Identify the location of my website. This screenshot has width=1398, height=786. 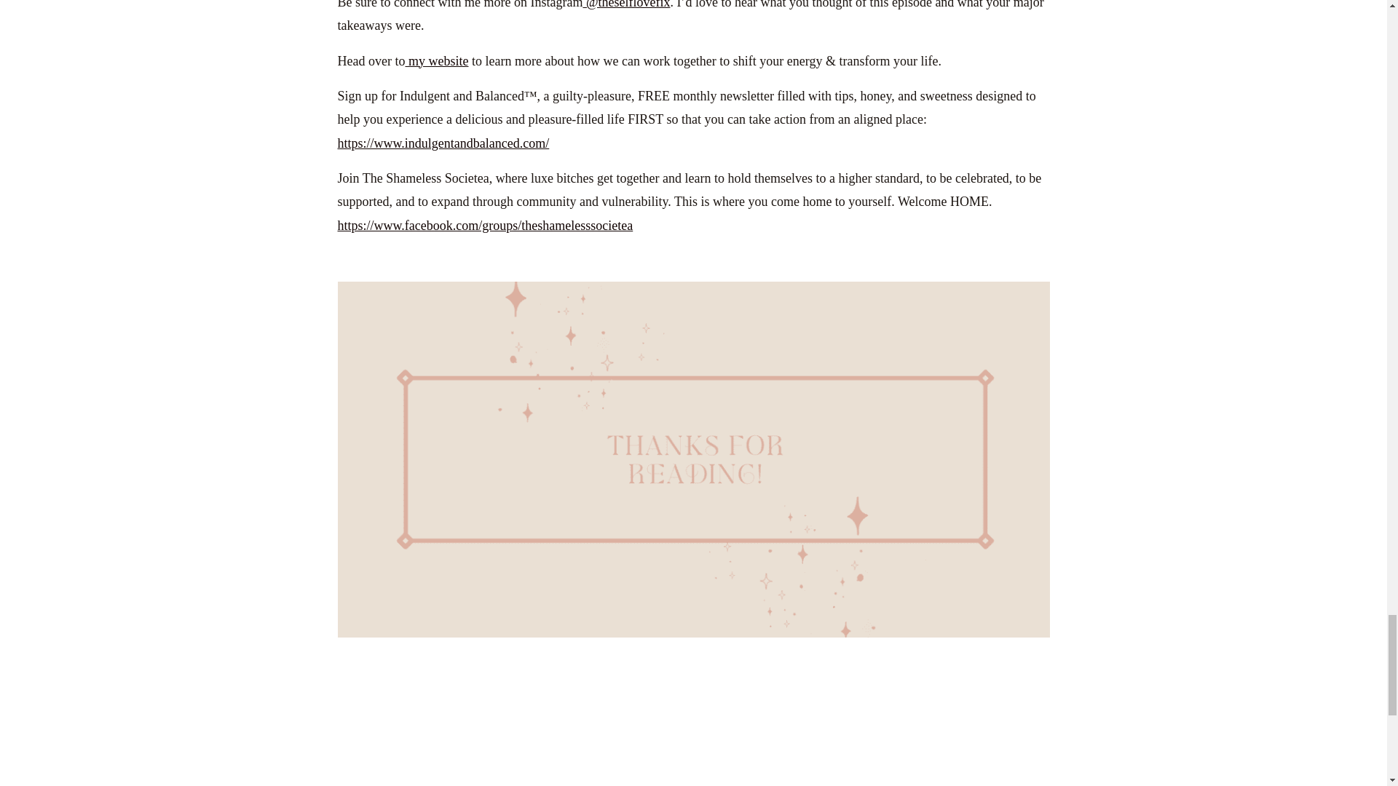
(437, 61).